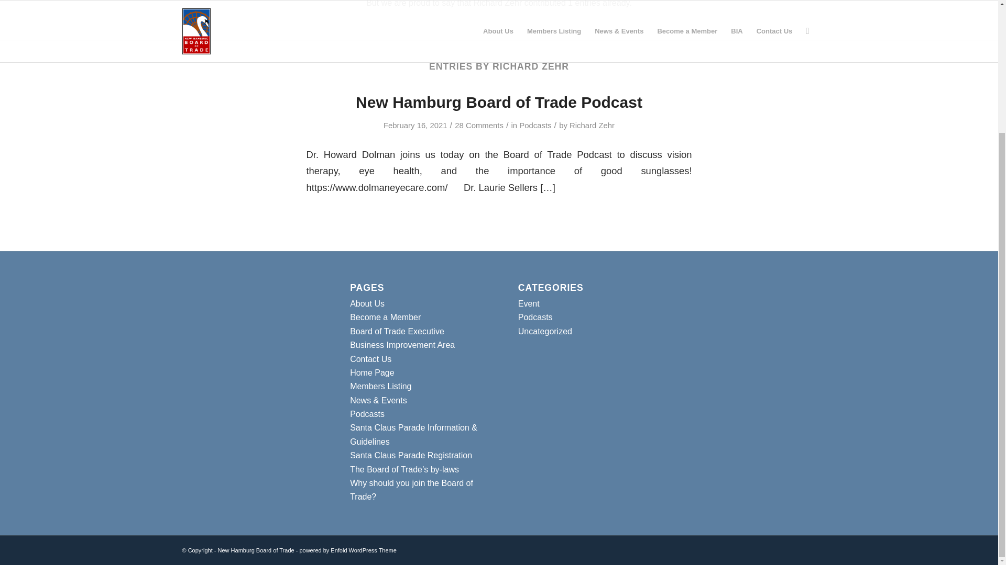 This screenshot has width=1006, height=565. I want to click on Richard Zehr, so click(592, 126).